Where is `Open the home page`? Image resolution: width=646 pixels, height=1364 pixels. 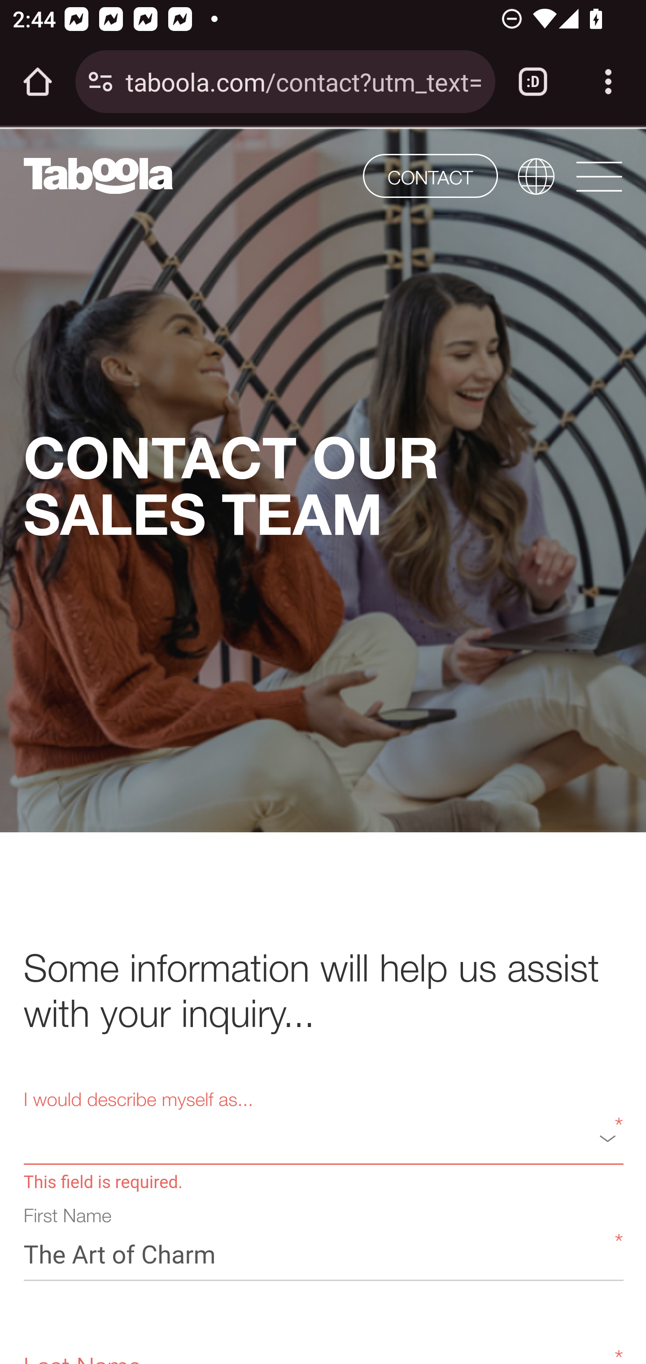
Open the home page is located at coordinates (38, 82).